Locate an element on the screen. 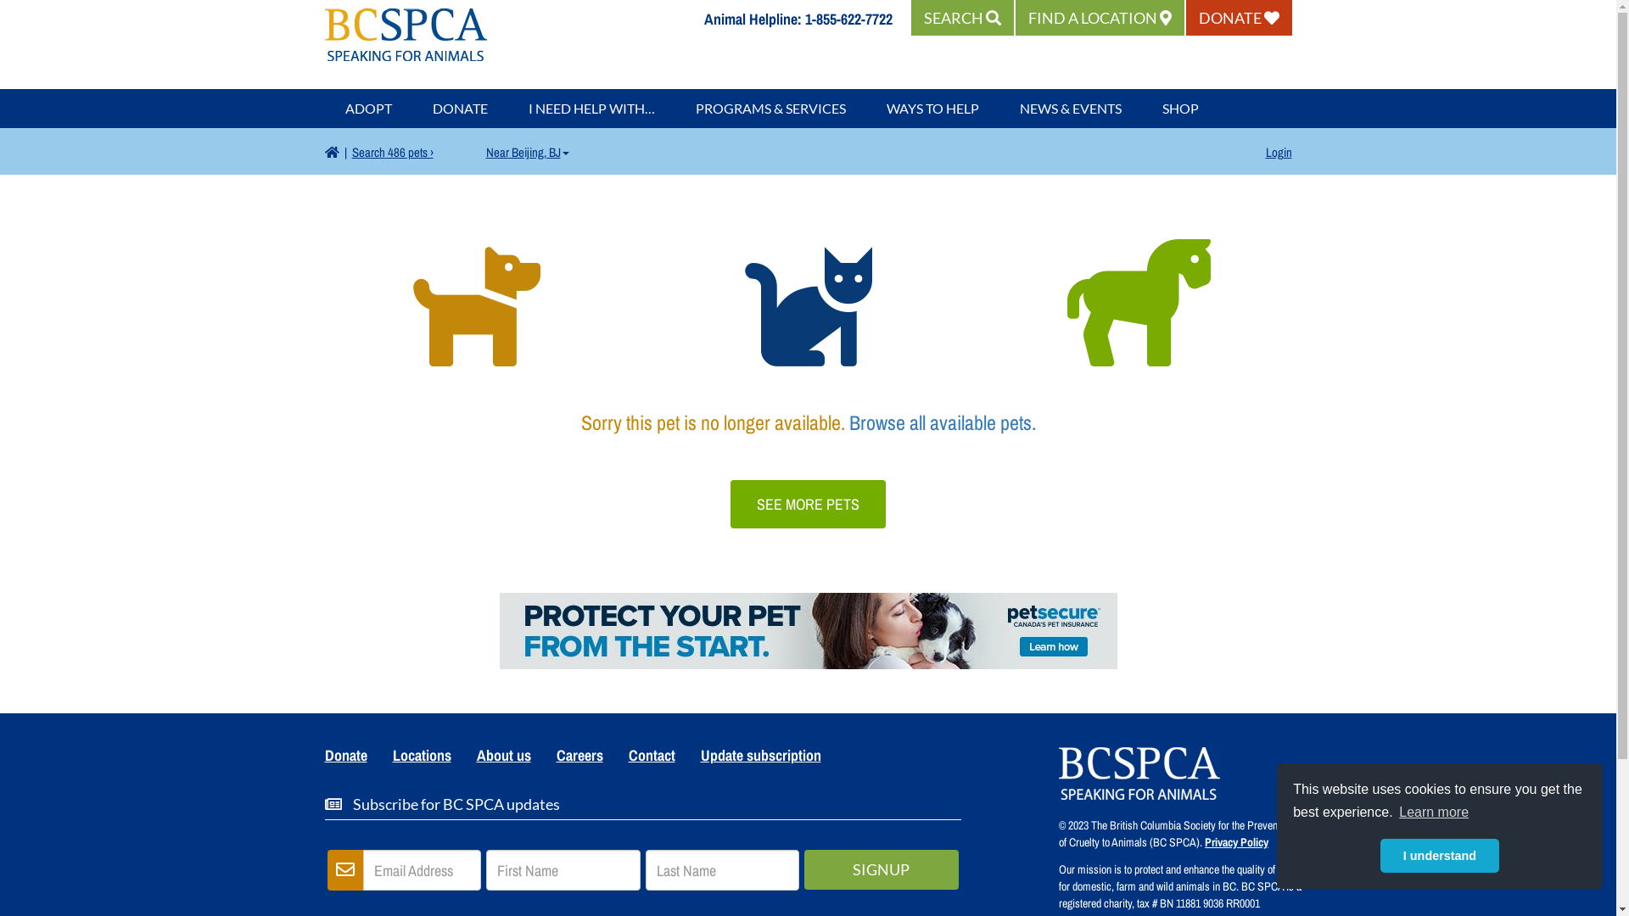 Image resolution: width=1629 pixels, height=916 pixels. DONATE is located at coordinates (1239, 18).